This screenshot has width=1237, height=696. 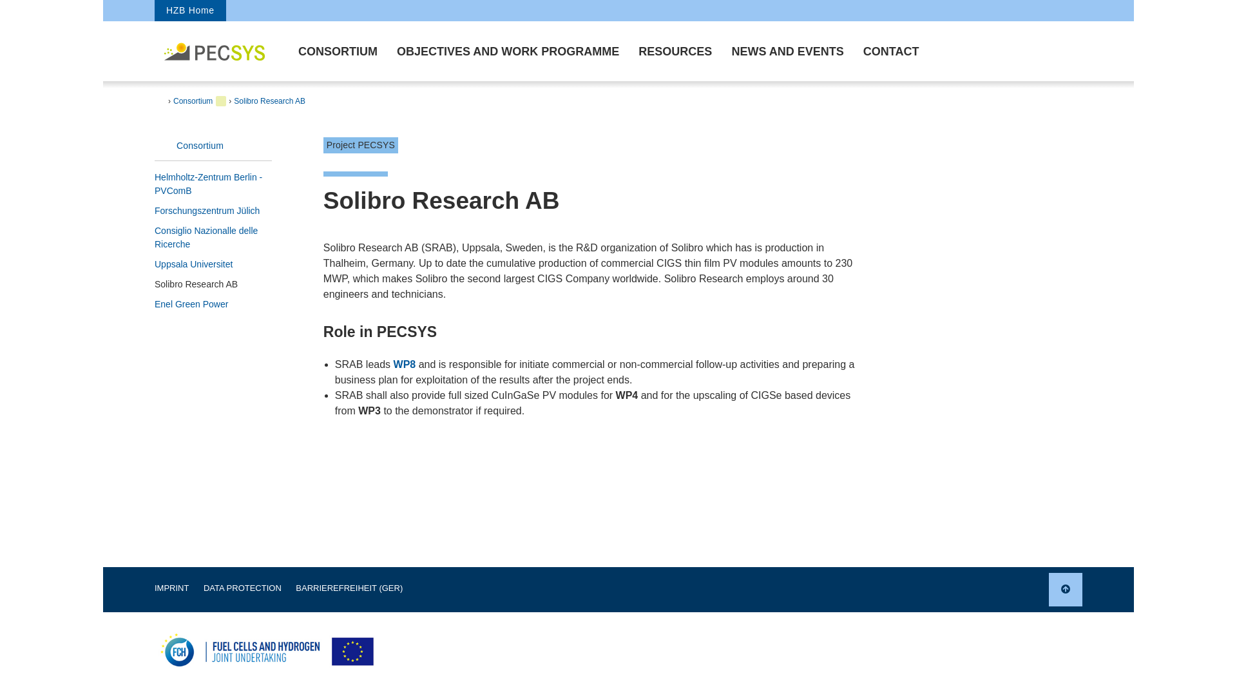 What do you see at coordinates (508, 51) in the screenshot?
I see `OBJECTIVES AND WORK PROGRAMME` at bounding box center [508, 51].